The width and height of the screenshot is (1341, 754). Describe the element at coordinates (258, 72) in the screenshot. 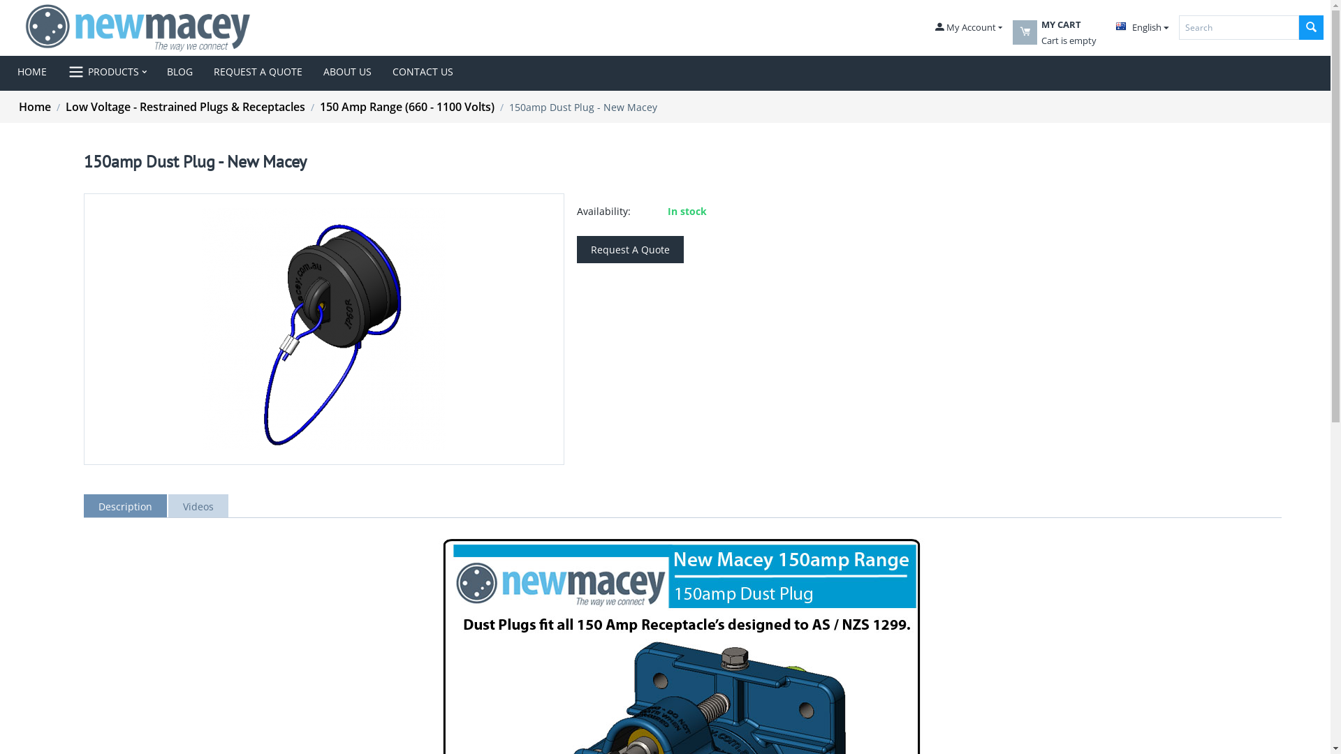

I see `REQUEST A QUOTE` at that location.